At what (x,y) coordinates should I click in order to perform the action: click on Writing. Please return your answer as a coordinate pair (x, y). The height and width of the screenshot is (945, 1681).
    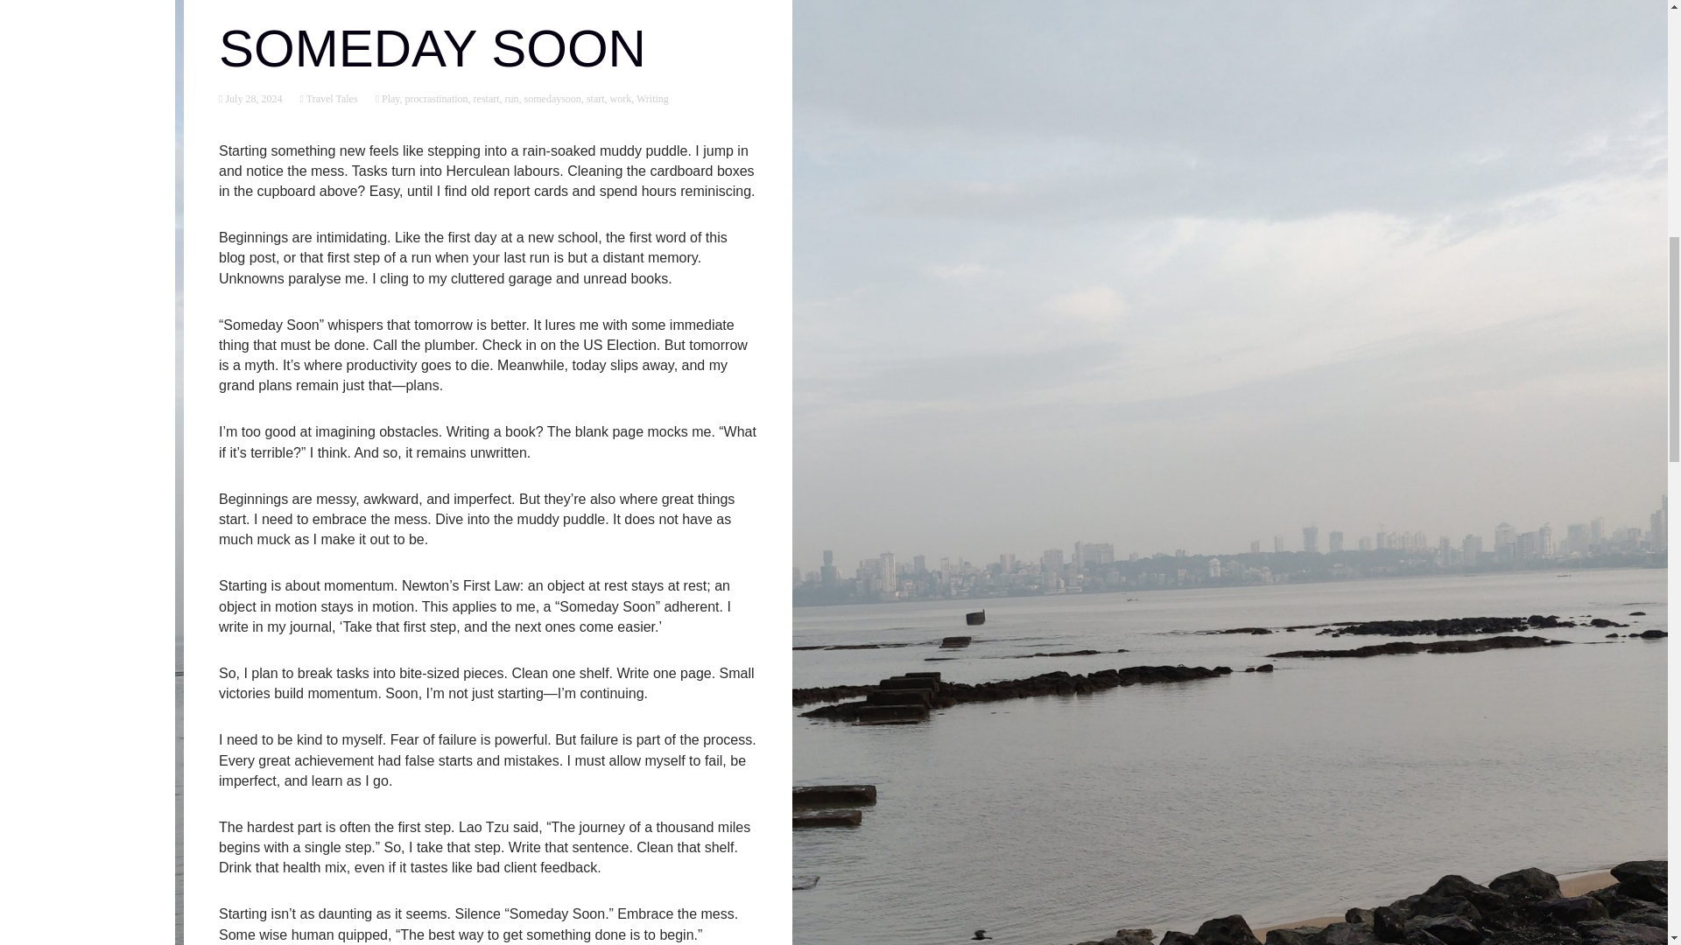
    Looking at the image, I should click on (653, 98).